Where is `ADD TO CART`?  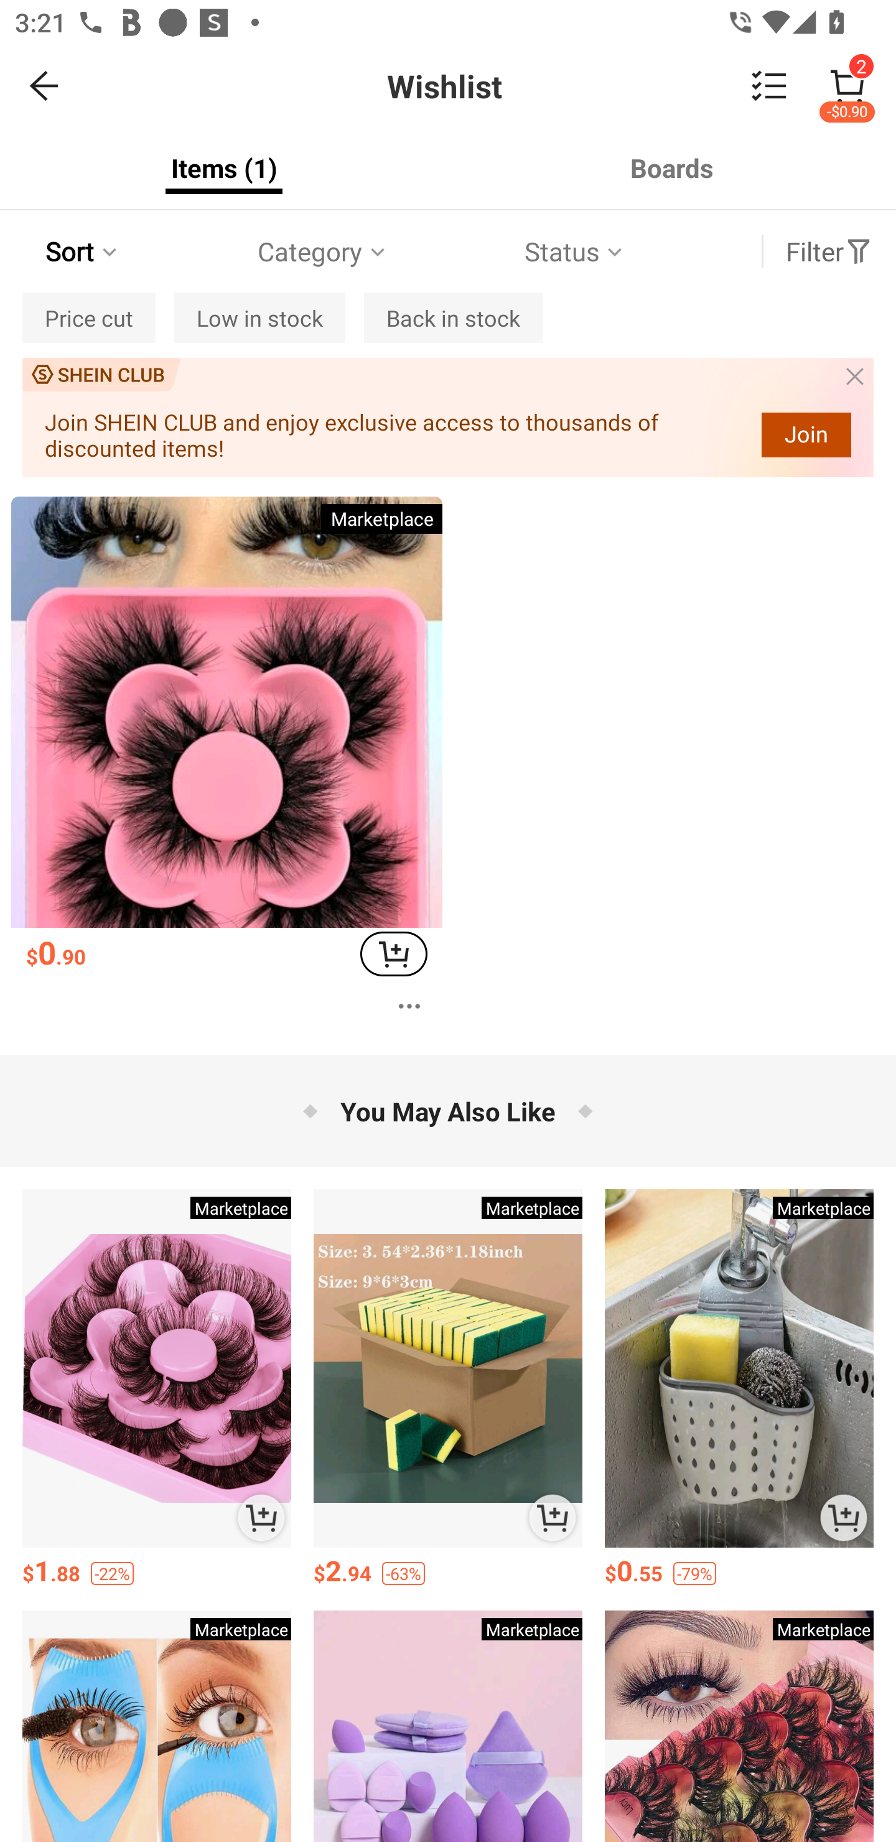 ADD TO CART is located at coordinates (844, 1517).